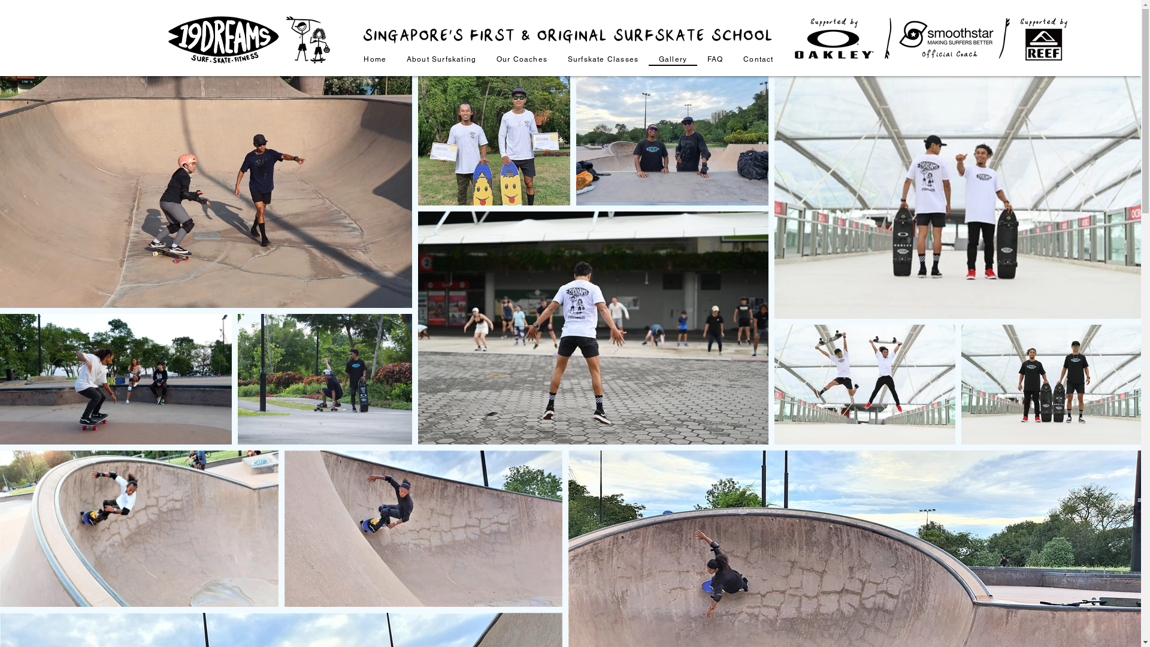 This screenshot has height=647, width=1150. Describe the element at coordinates (673, 60) in the screenshot. I see `Gallery` at that location.